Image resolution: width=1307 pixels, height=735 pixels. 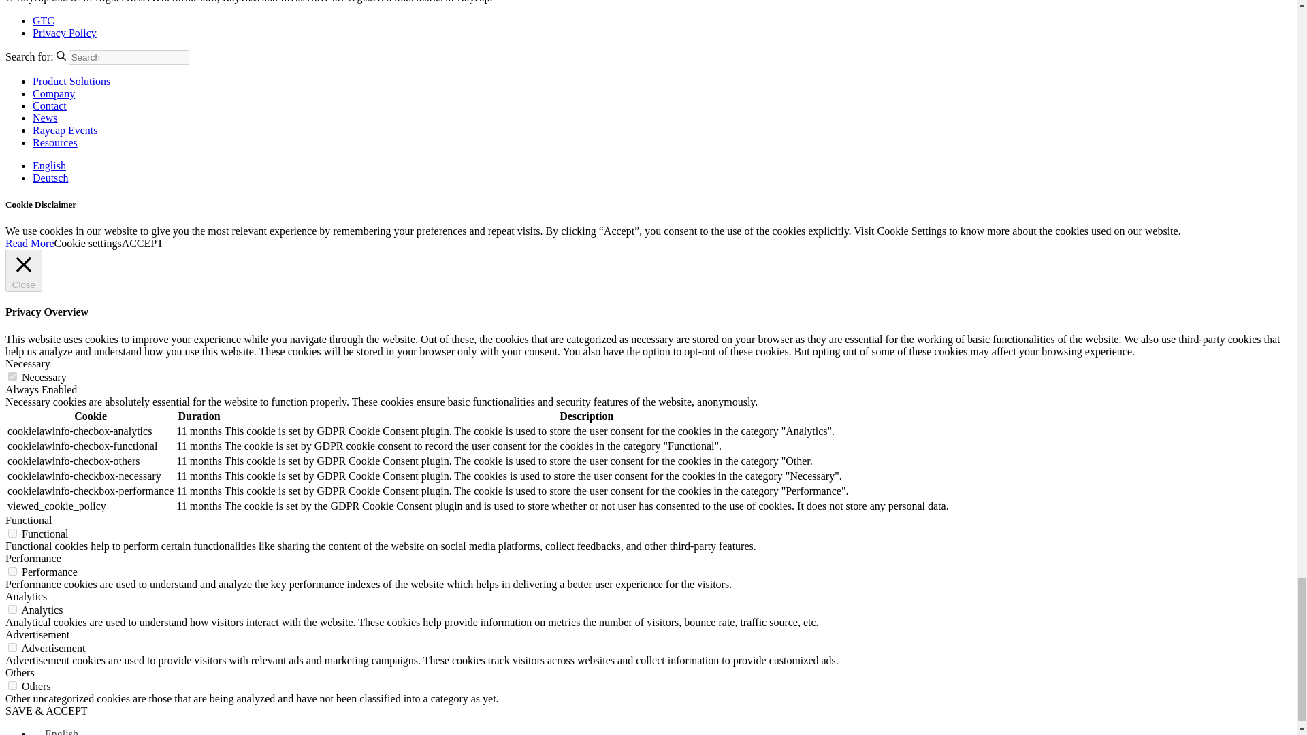 What do you see at coordinates (12, 570) in the screenshot?
I see `on` at bounding box center [12, 570].